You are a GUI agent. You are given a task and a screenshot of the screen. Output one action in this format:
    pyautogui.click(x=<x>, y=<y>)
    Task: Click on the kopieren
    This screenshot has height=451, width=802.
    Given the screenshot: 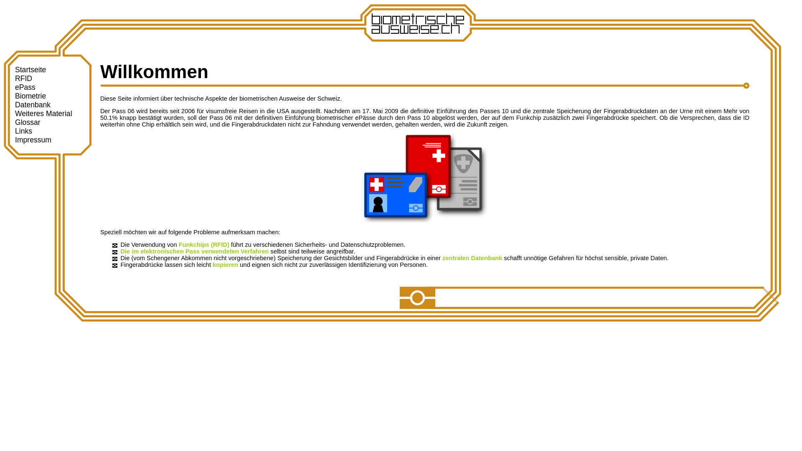 What is the action you would take?
    pyautogui.click(x=225, y=265)
    